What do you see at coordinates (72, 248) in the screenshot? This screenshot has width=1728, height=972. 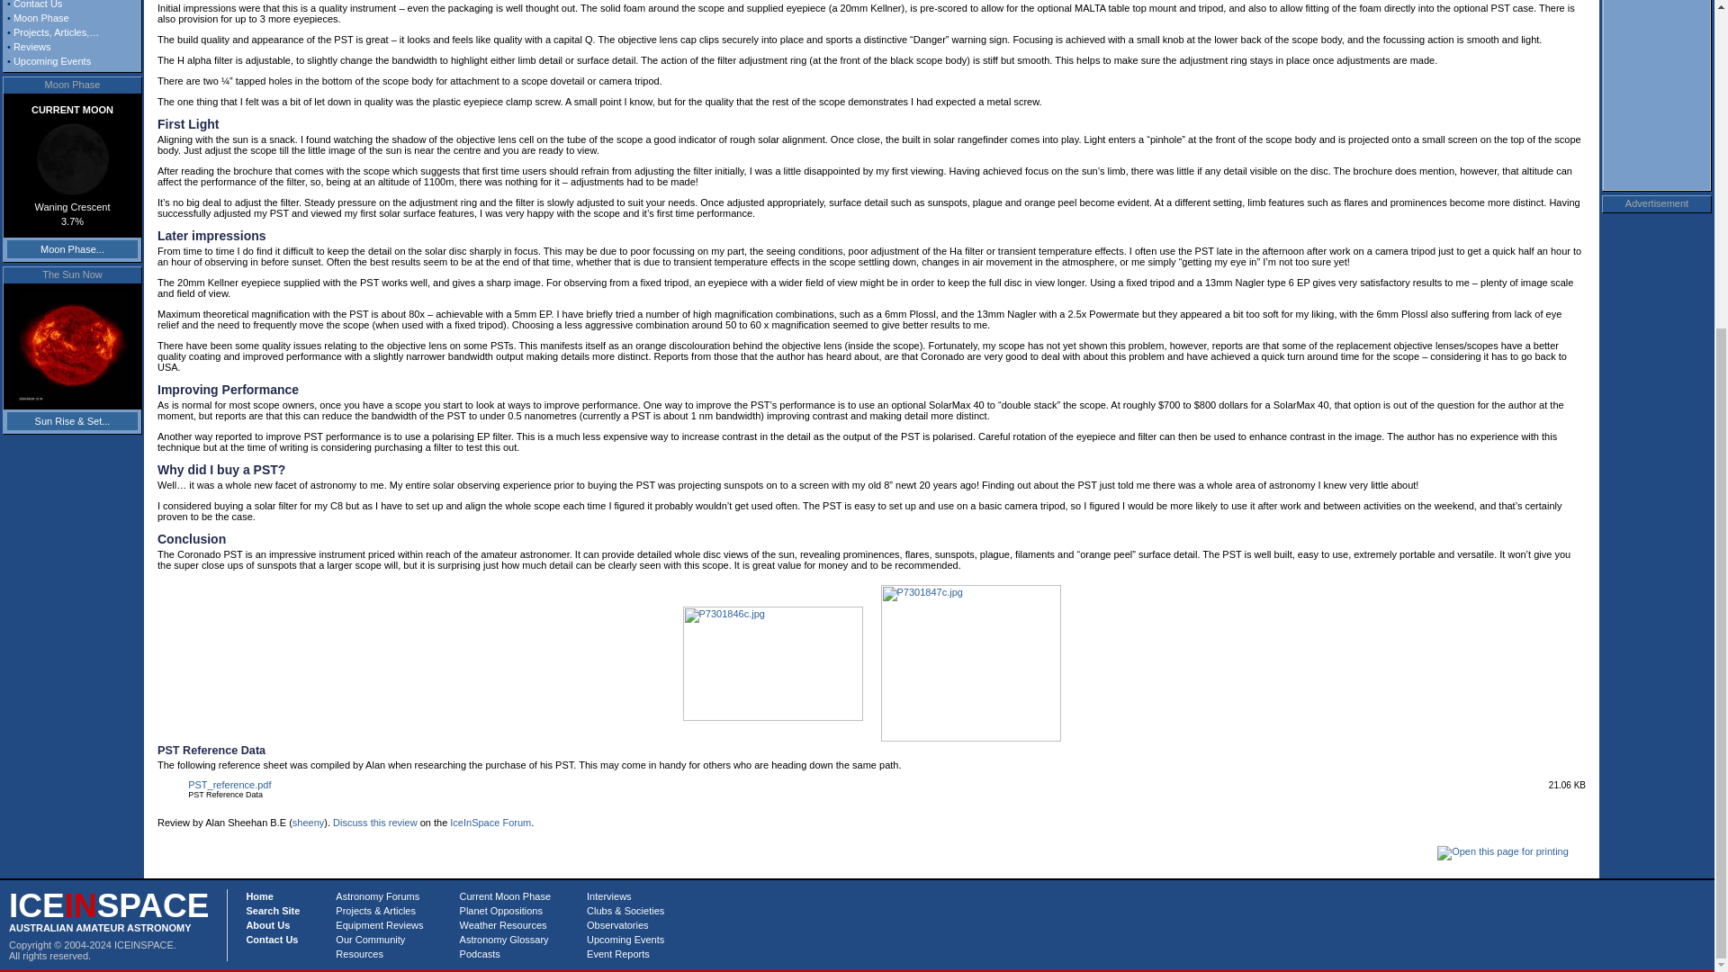 I see `Moon Phase...` at bounding box center [72, 248].